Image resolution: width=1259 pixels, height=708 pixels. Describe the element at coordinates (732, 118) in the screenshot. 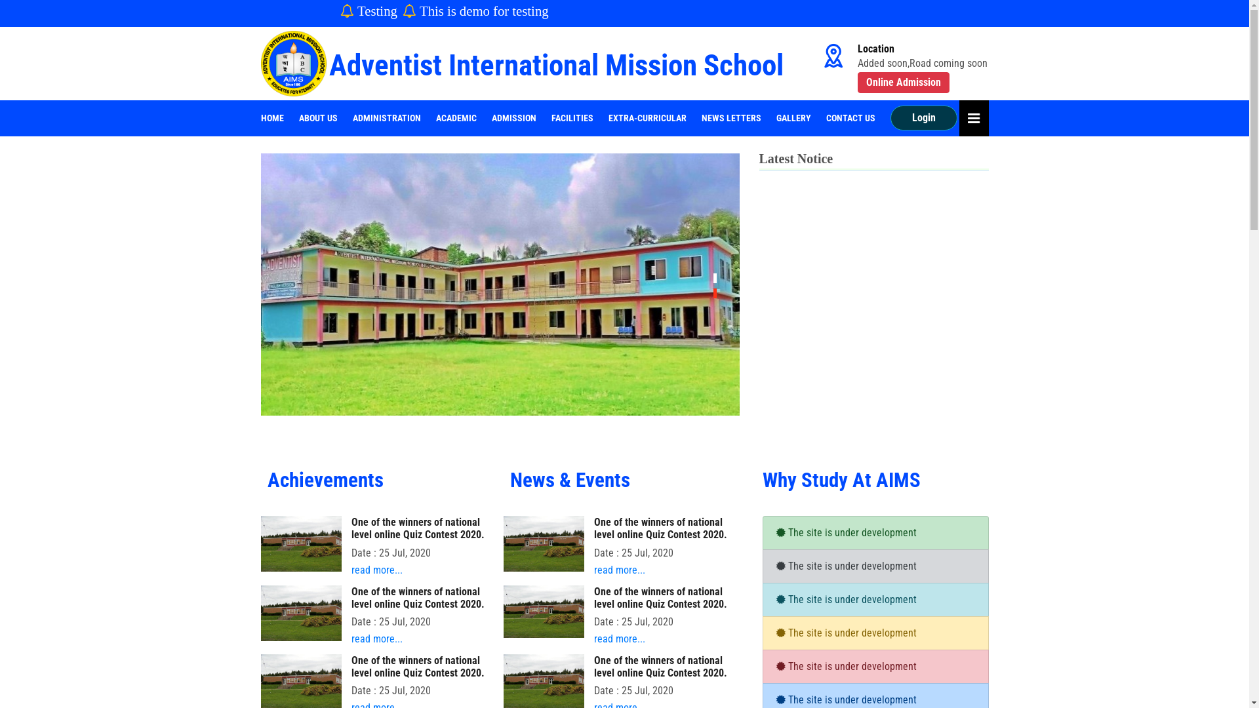

I see `NEWS LETTERS` at that location.